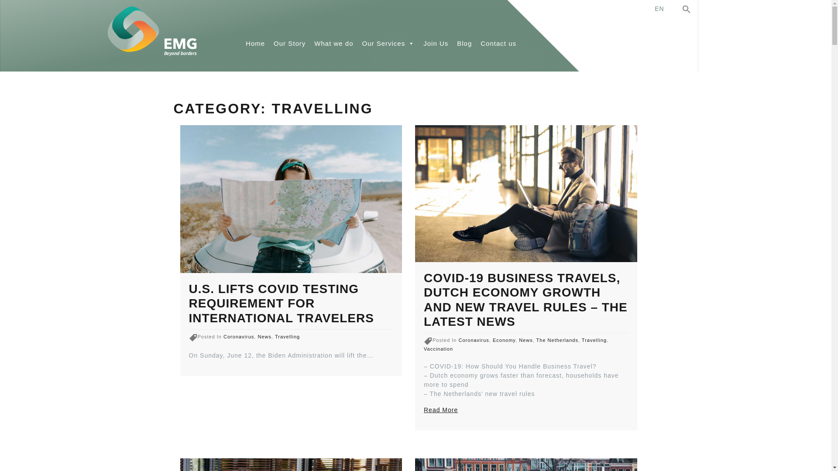 The height and width of the screenshot is (471, 838). What do you see at coordinates (289, 43) in the screenshot?
I see `Our Story` at bounding box center [289, 43].